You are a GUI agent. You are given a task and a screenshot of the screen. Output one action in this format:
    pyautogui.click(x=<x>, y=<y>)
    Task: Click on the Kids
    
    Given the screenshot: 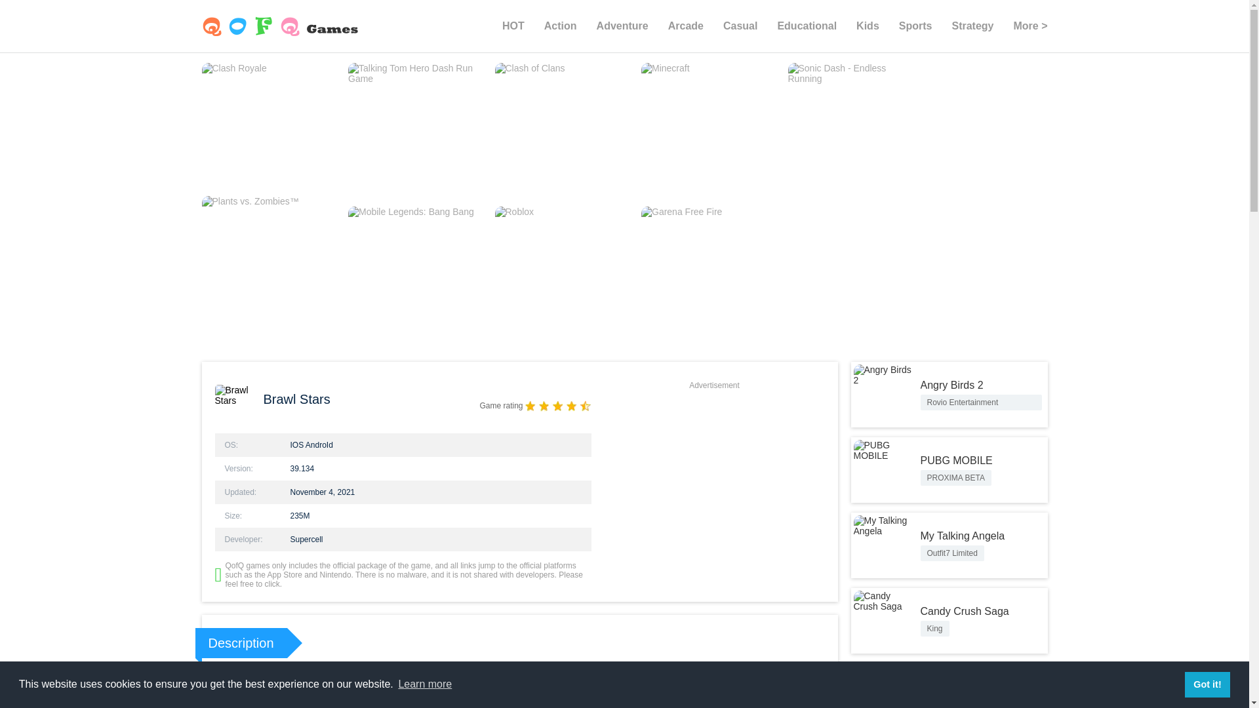 What is the action you would take?
    pyautogui.click(x=867, y=26)
    